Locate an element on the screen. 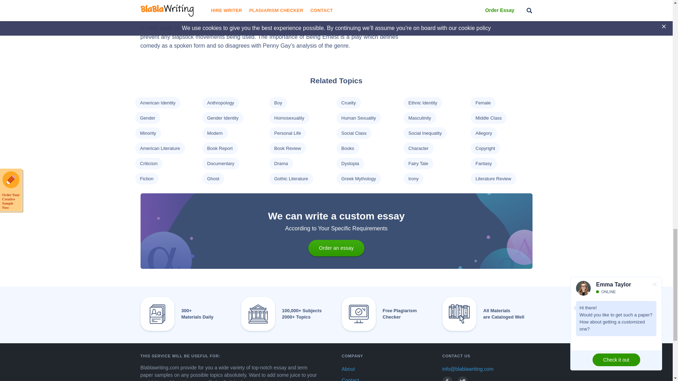 The height and width of the screenshot is (381, 678). American Identity is located at coordinates (157, 103).